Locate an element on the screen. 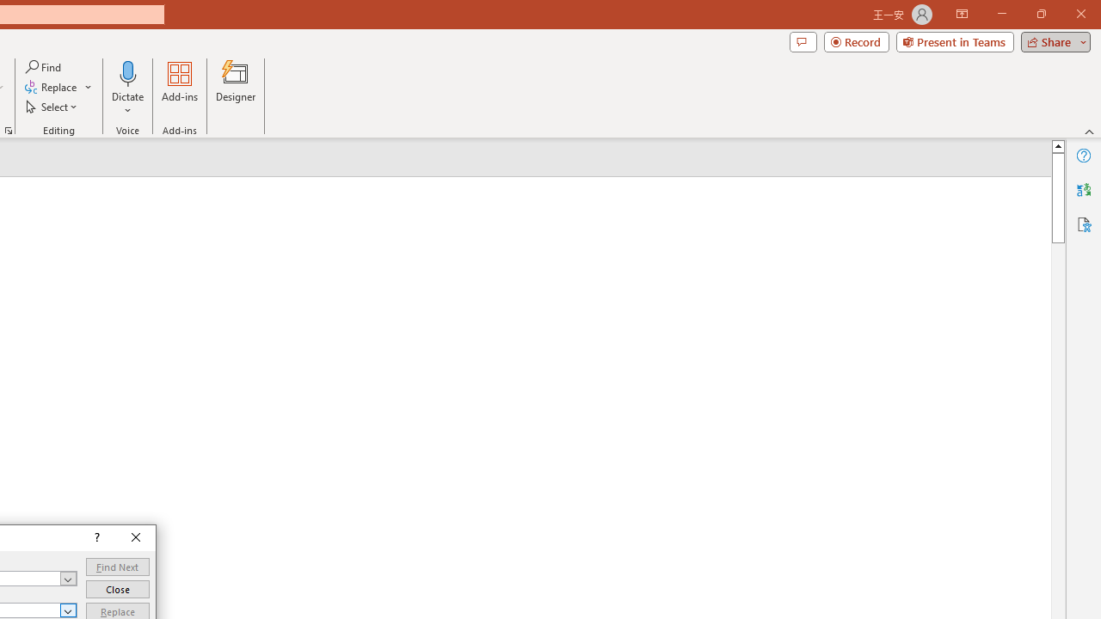  Select is located at coordinates (52, 107).